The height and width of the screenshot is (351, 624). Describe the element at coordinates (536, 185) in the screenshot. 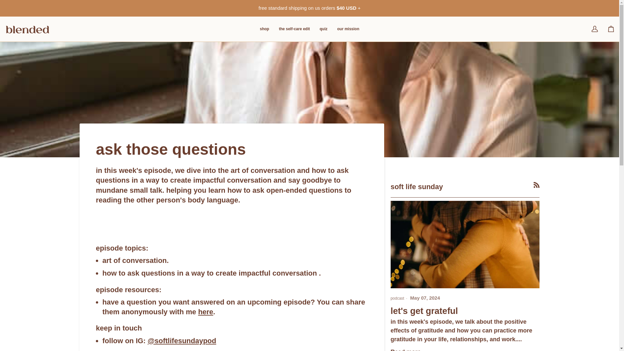

I see `blended RSS` at that location.